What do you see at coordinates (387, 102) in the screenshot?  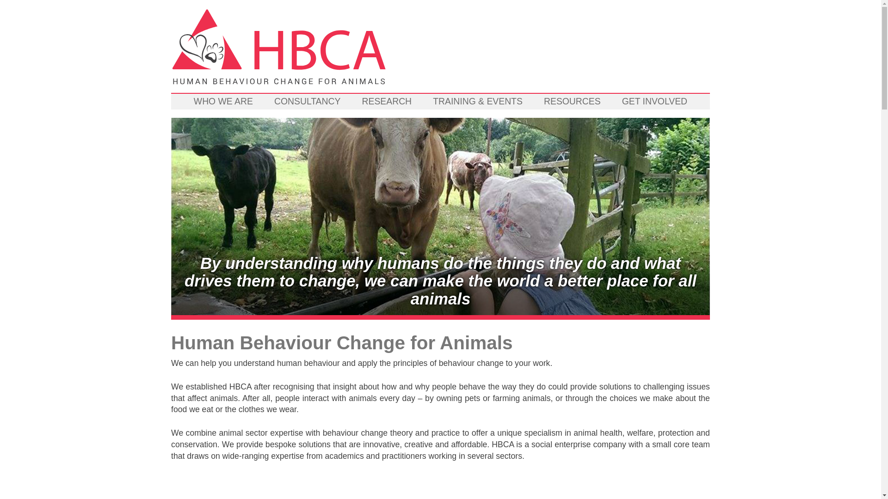 I see `RESEARCH` at bounding box center [387, 102].